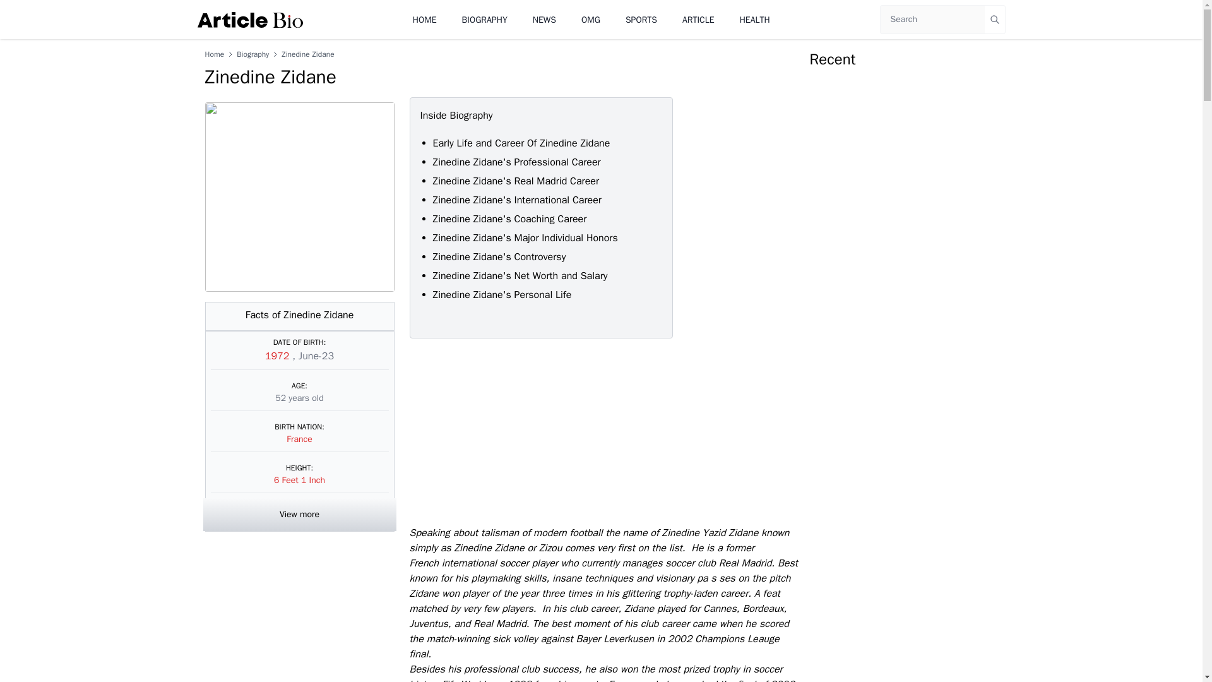 This screenshot has height=682, width=1212. I want to click on Zinedine Zidane's Controversy , so click(501, 256).